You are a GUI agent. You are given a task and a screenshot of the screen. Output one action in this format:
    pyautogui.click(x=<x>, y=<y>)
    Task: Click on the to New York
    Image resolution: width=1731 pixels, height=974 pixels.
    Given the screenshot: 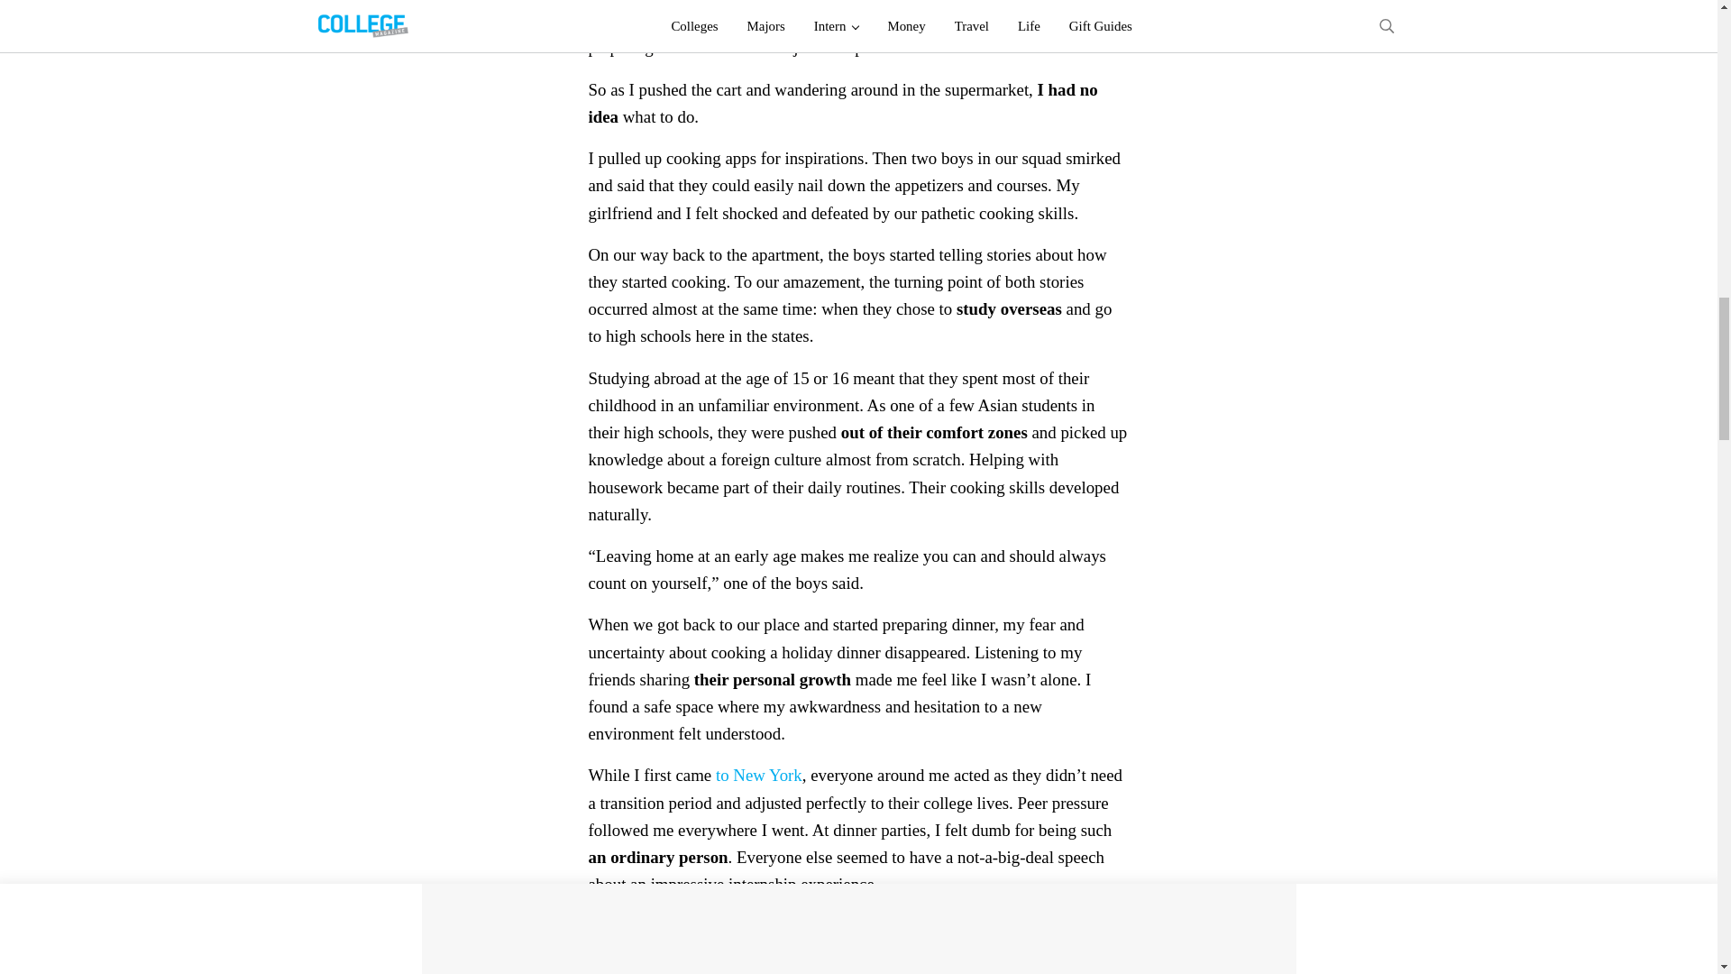 What is the action you would take?
    pyautogui.click(x=759, y=775)
    